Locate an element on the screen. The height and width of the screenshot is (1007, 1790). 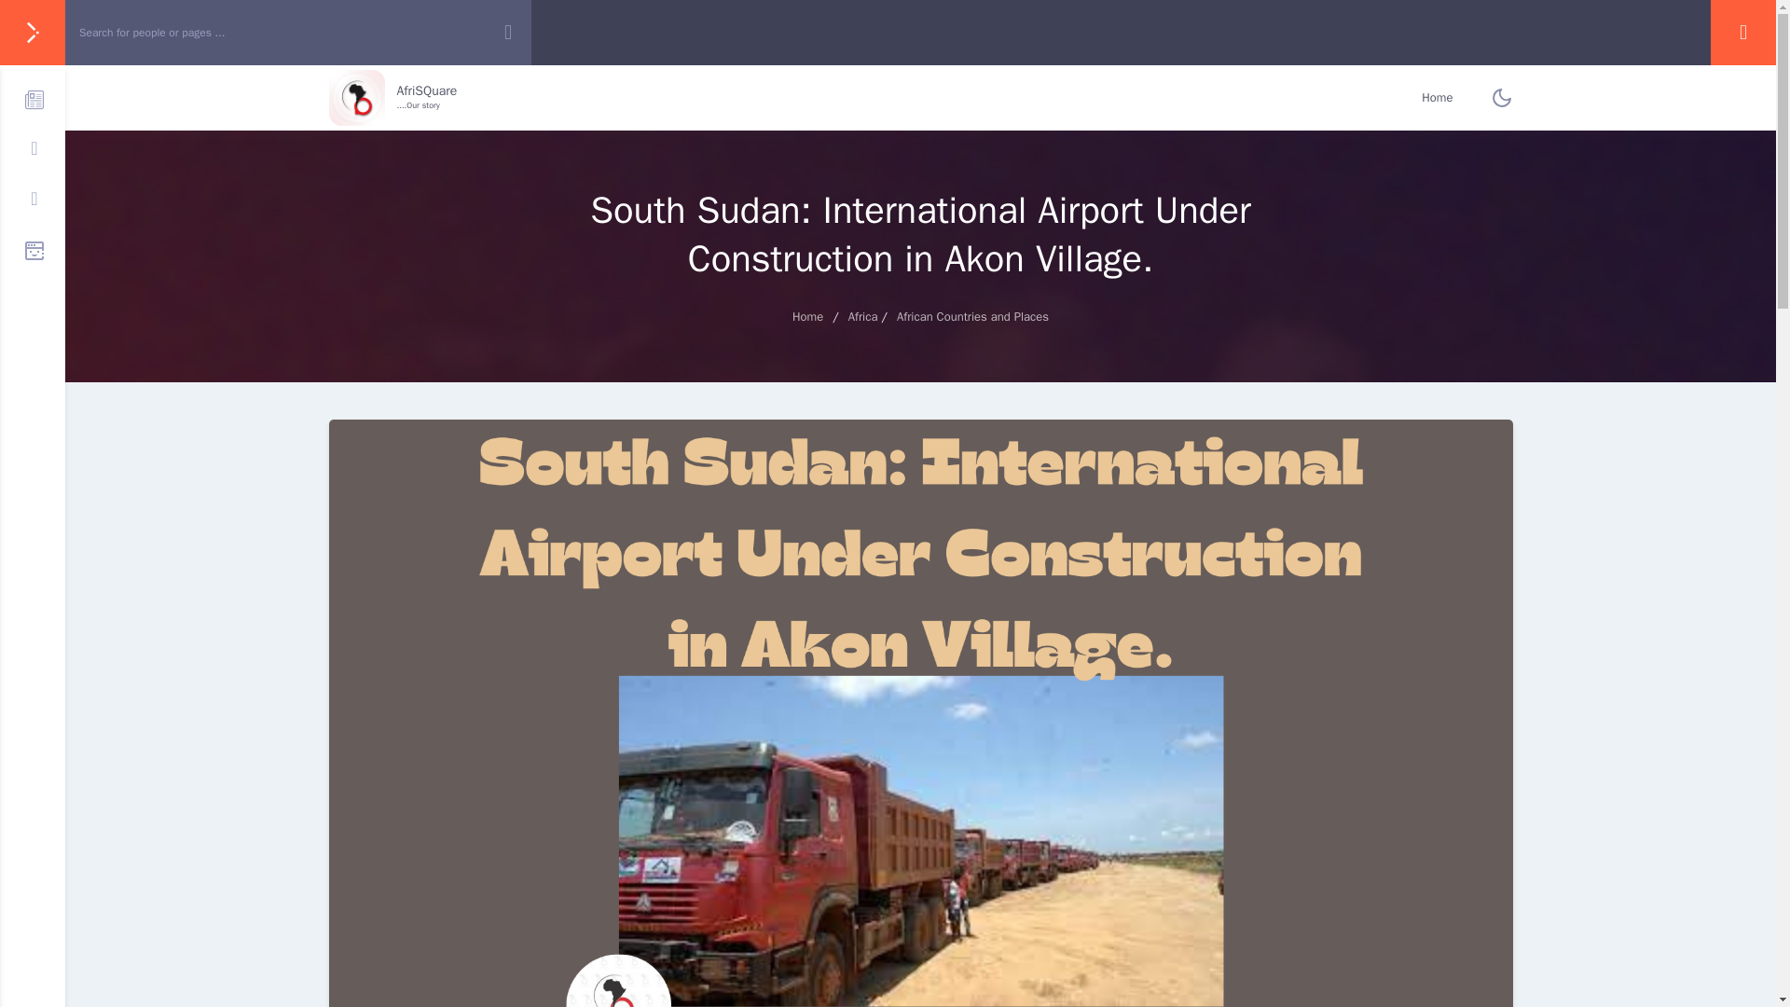
Home is located at coordinates (863, 315).